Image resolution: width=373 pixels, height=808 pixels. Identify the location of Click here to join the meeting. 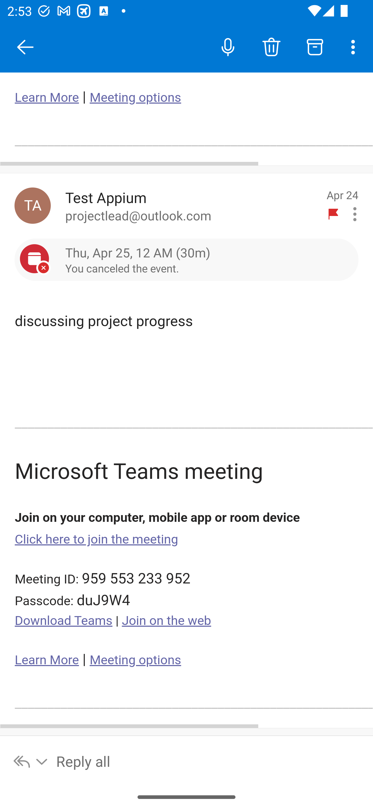
(97, 539).